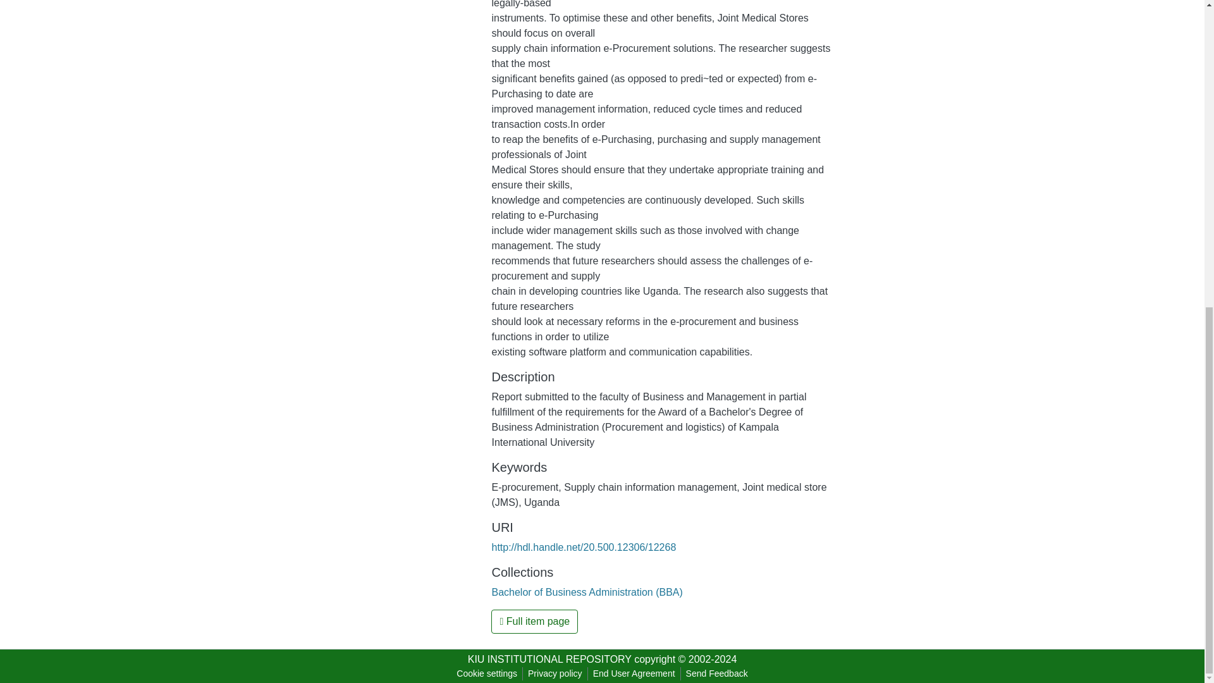  I want to click on Full item page, so click(534, 622).